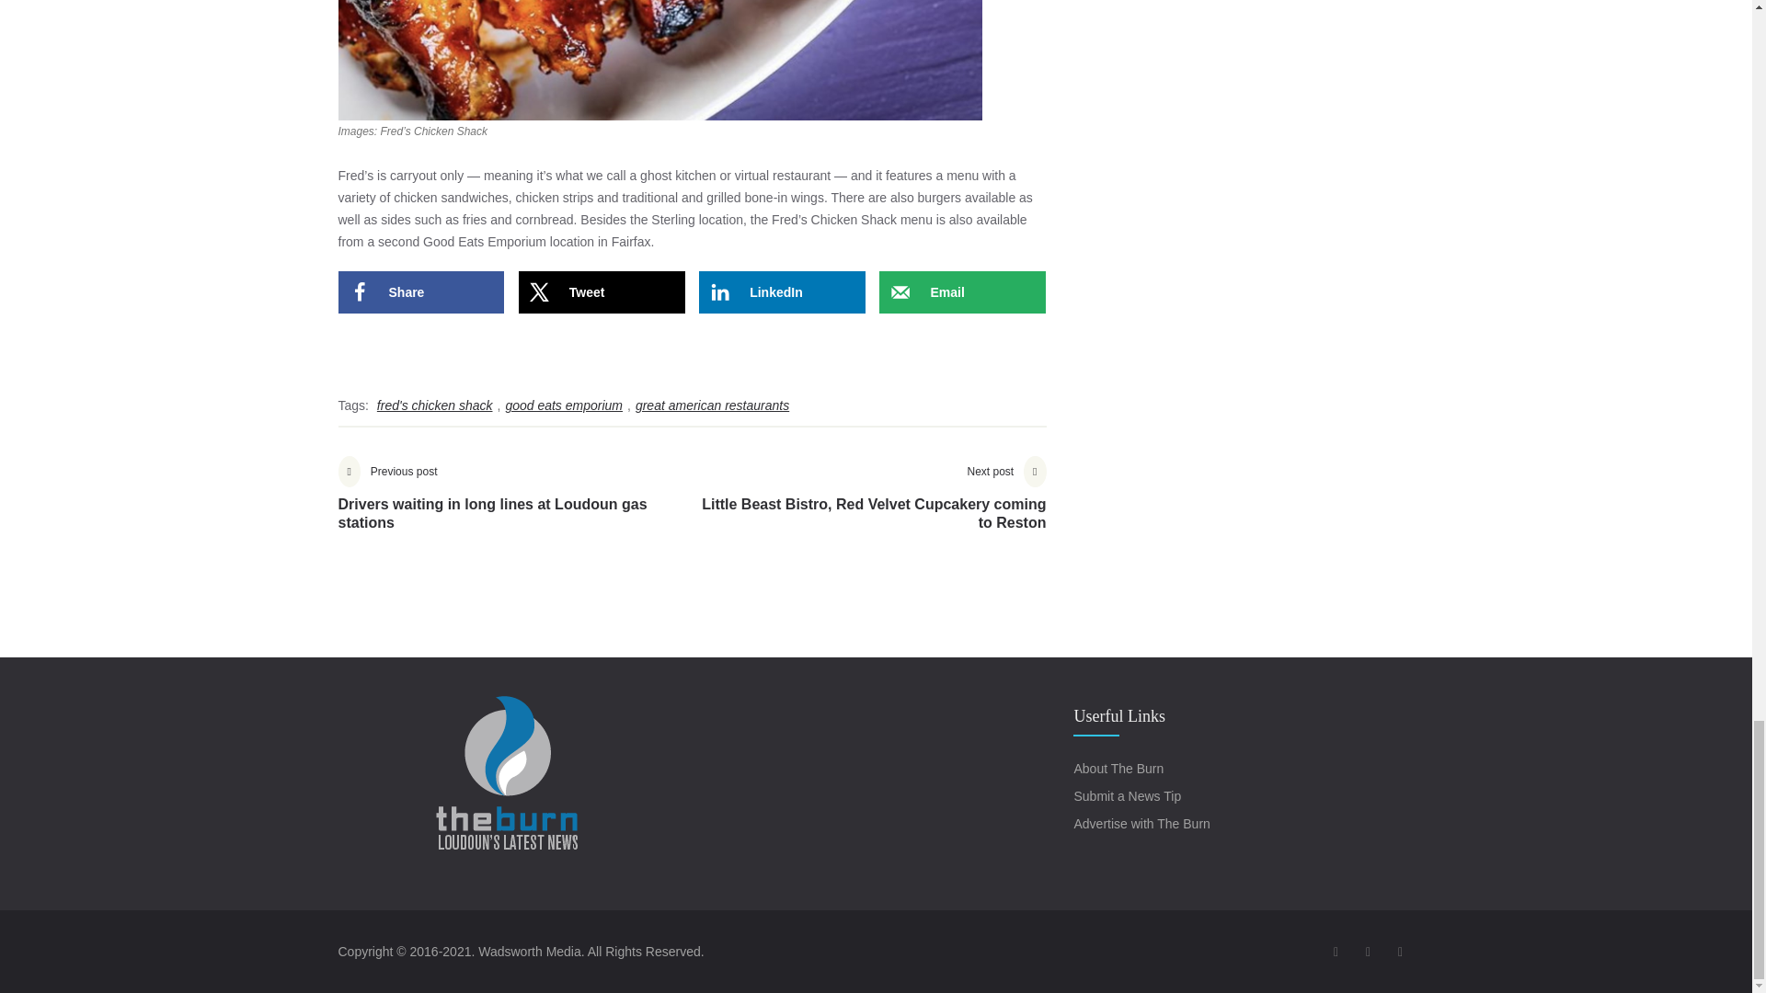 Image resolution: width=1766 pixels, height=993 pixels. I want to click on LinkedIn, so click(782, 292).